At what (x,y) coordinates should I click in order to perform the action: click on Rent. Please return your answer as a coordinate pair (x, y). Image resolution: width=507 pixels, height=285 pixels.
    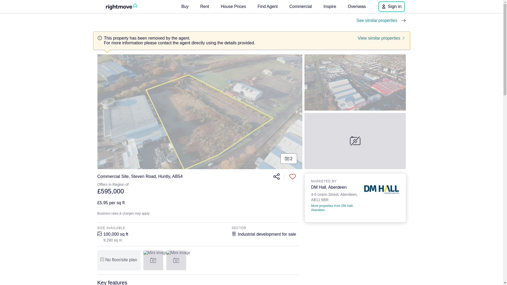
    Looking at the image, I should click on (205, 6).